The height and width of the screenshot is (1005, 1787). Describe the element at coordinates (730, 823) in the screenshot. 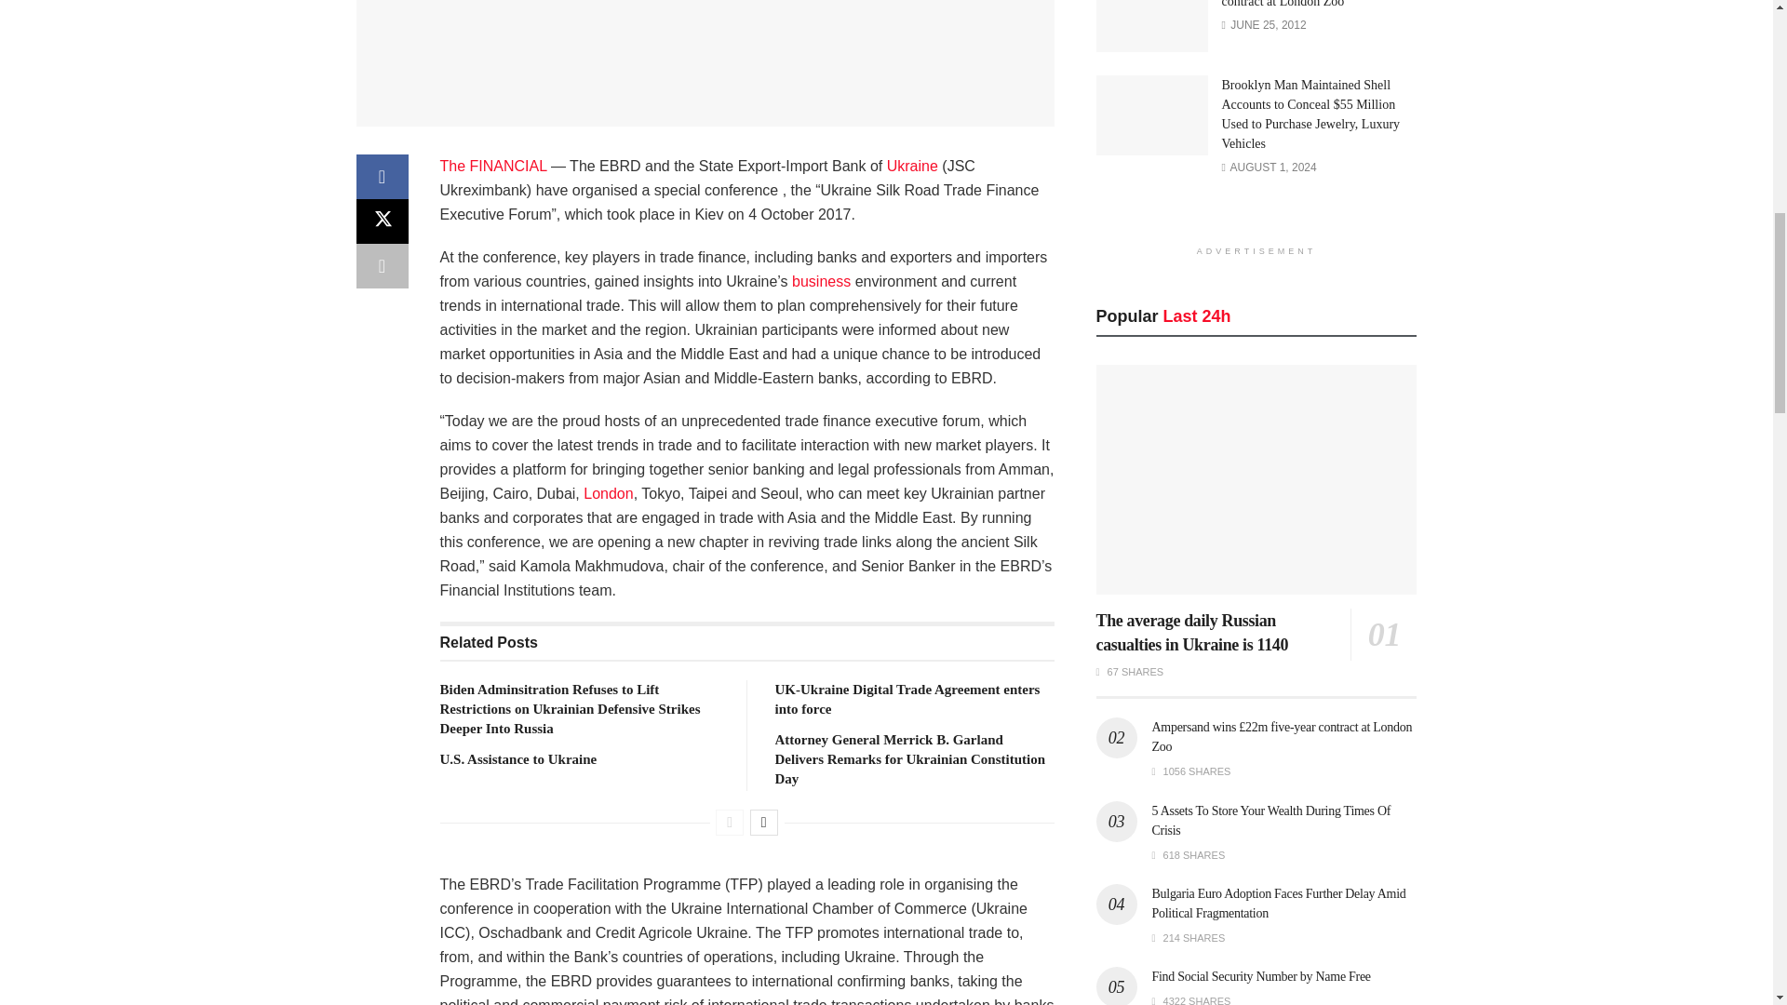

I see `Previous` at that location.